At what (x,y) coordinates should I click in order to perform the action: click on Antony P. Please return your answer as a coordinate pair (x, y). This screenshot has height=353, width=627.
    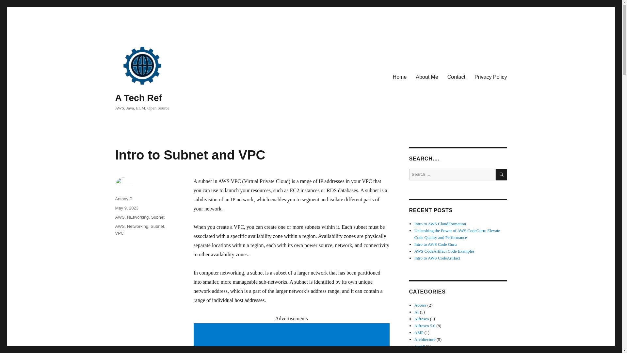
    Looking at the image, I should click on (123, 199).